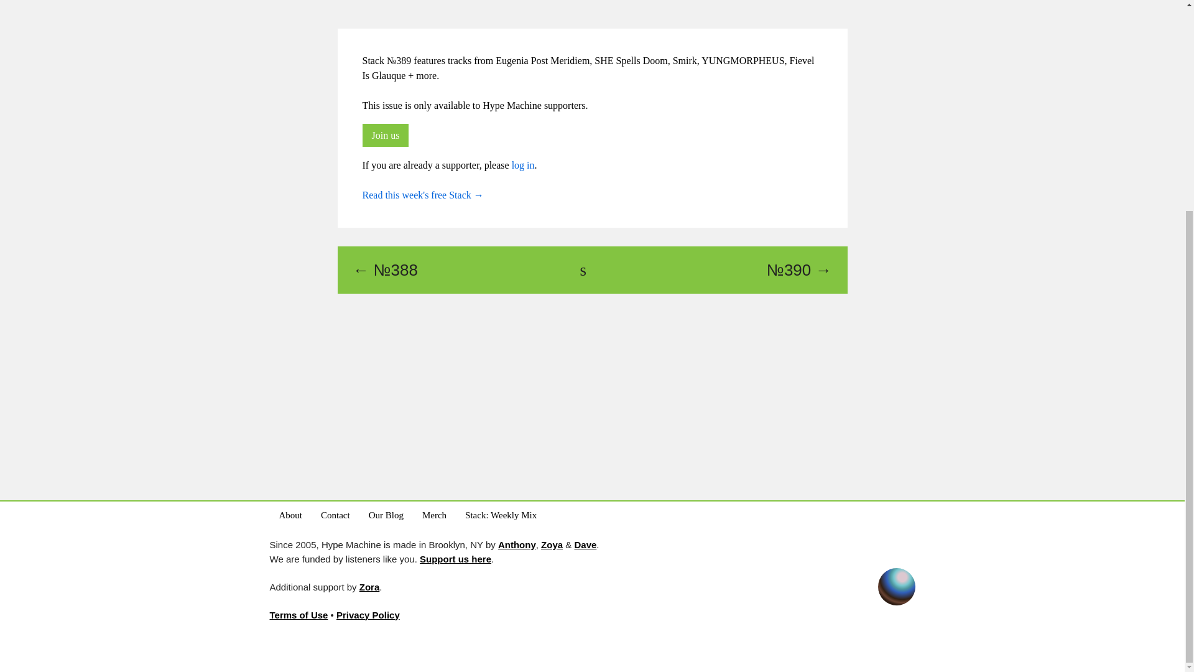 The image size is (1194, 672). I want to click on Zoya Feldman, so click(551, 545).